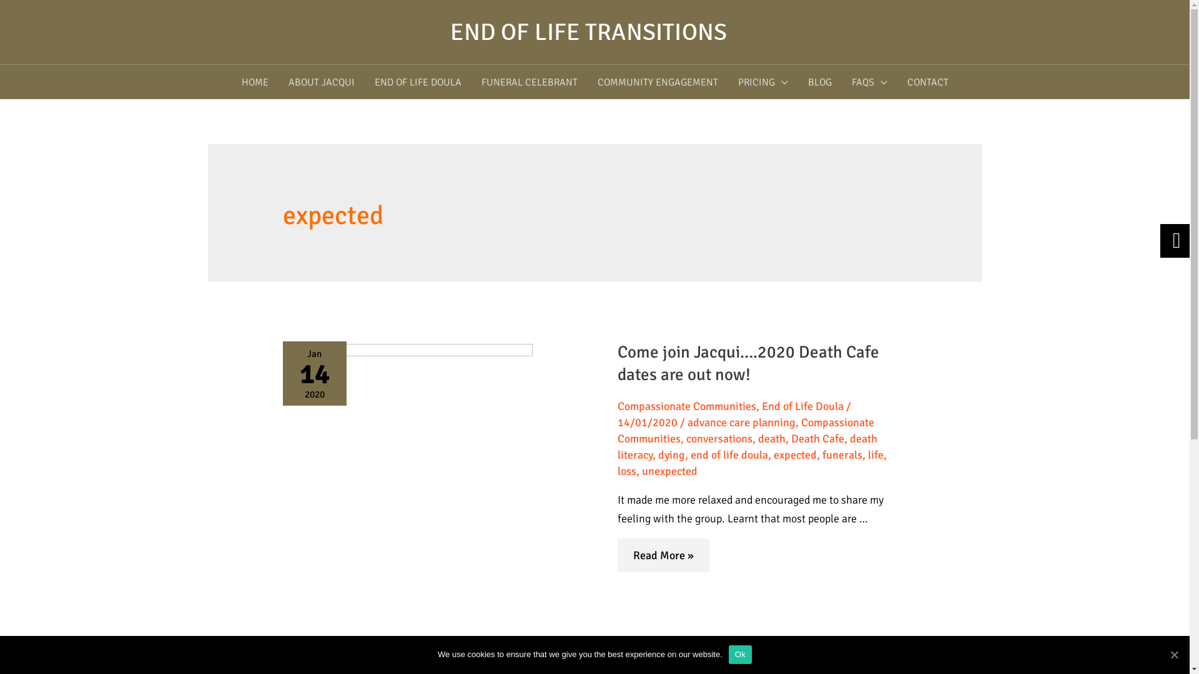 The image size is (1199, 674). What do you see at coordinates (876, 455) in the screenshot?
I see `life` at bounding box center [876, 455].